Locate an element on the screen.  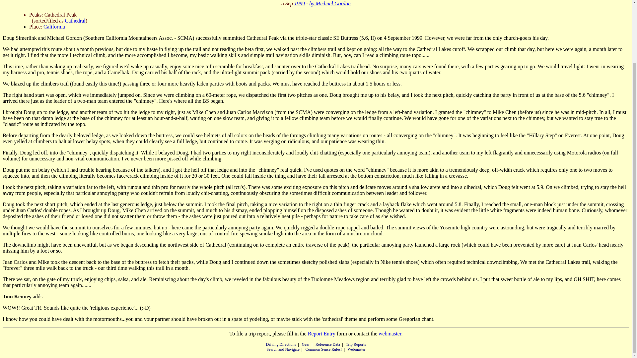
Trip Reports is located at coordinates (356, 344).